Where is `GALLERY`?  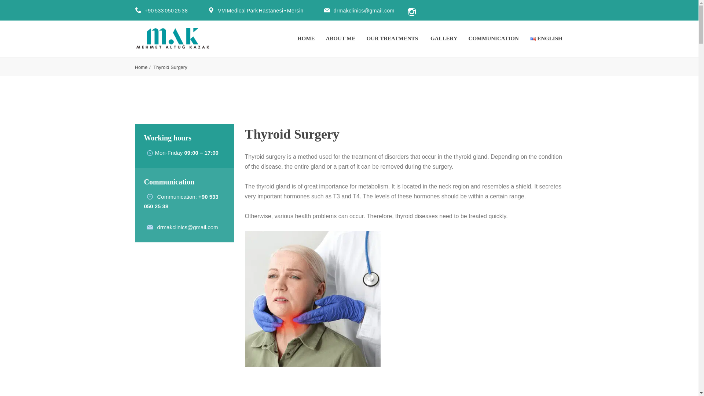
GALLERY is located at coordinates (444, 38).